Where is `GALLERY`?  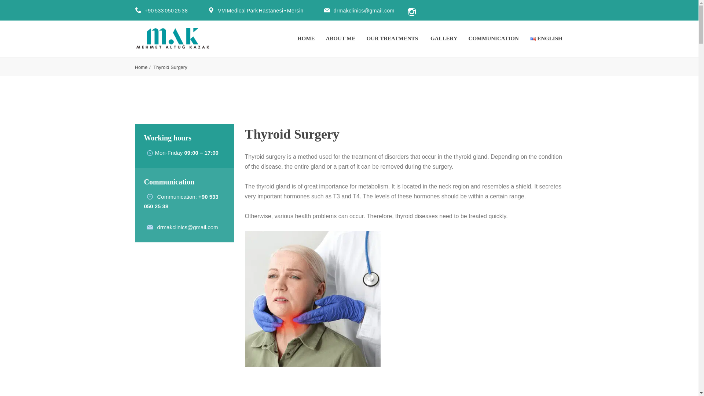
GALLERY is located at coordinates (444, 38).